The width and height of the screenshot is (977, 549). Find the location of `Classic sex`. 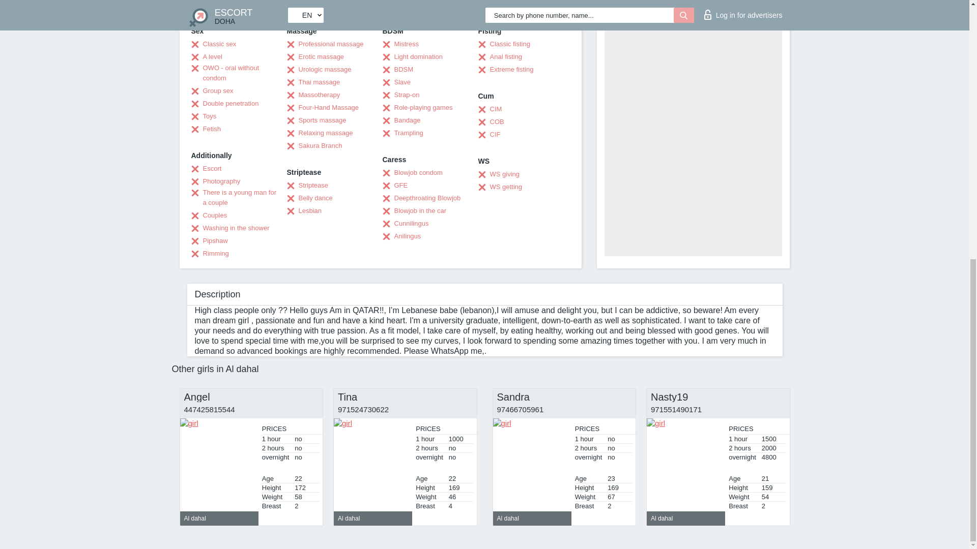

Classic sex is located at coordinates (214, 44).